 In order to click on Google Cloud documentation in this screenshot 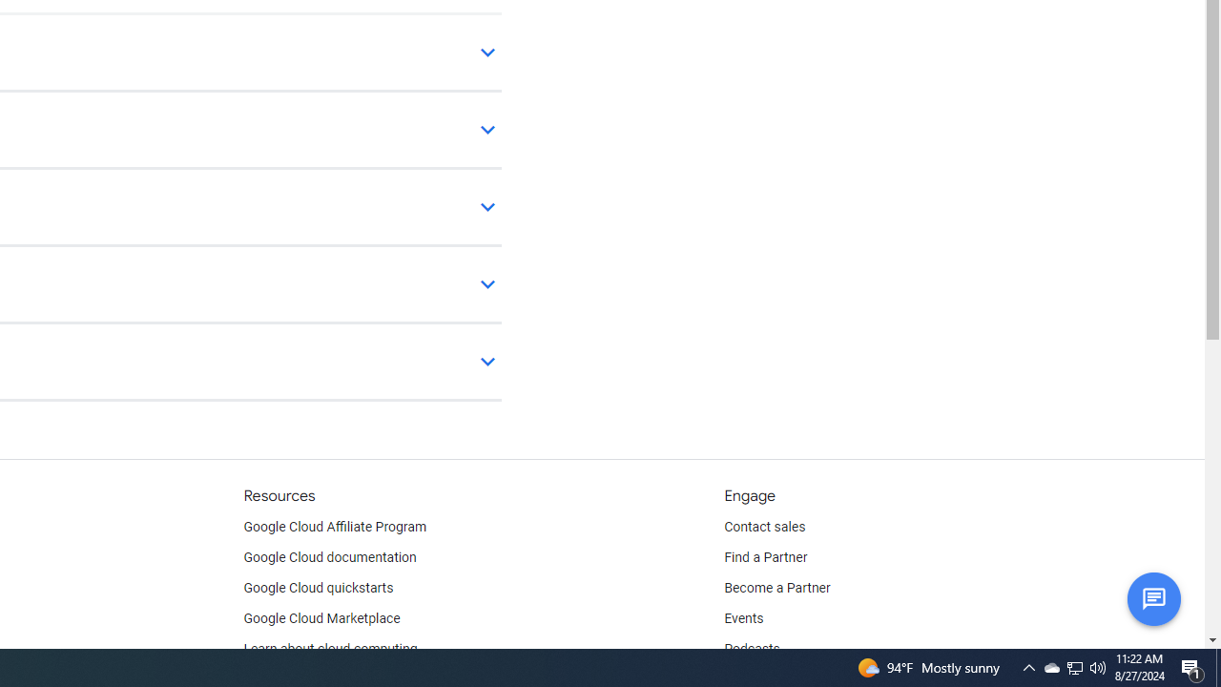, I will do `click(329, 557)`.